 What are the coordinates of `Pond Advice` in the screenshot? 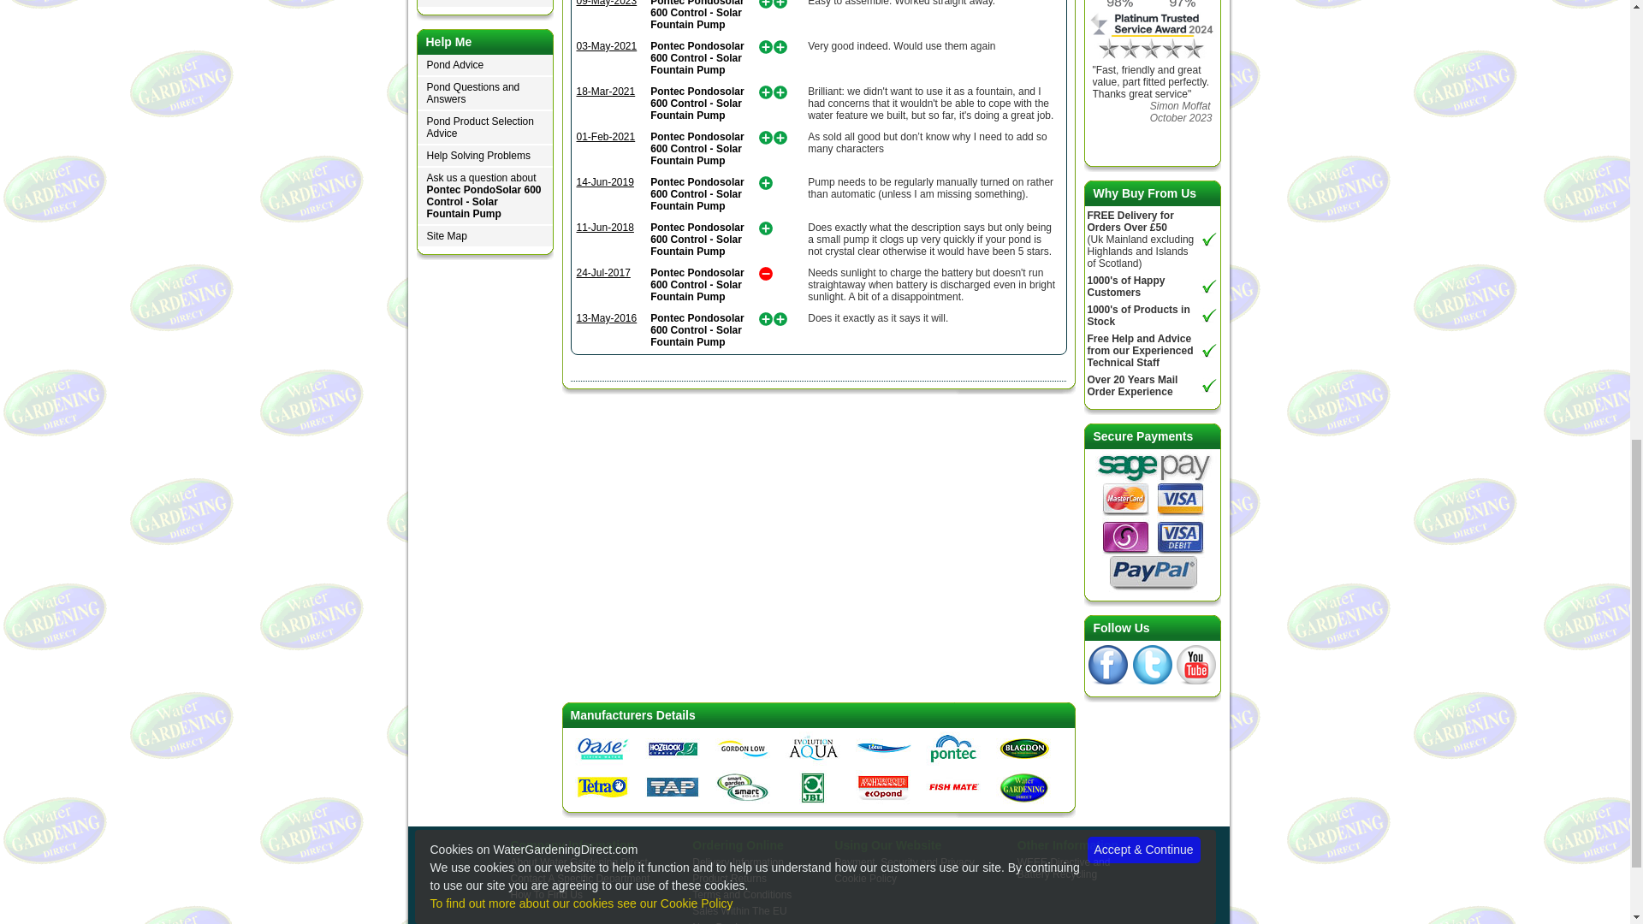 It's located at (484, 65).